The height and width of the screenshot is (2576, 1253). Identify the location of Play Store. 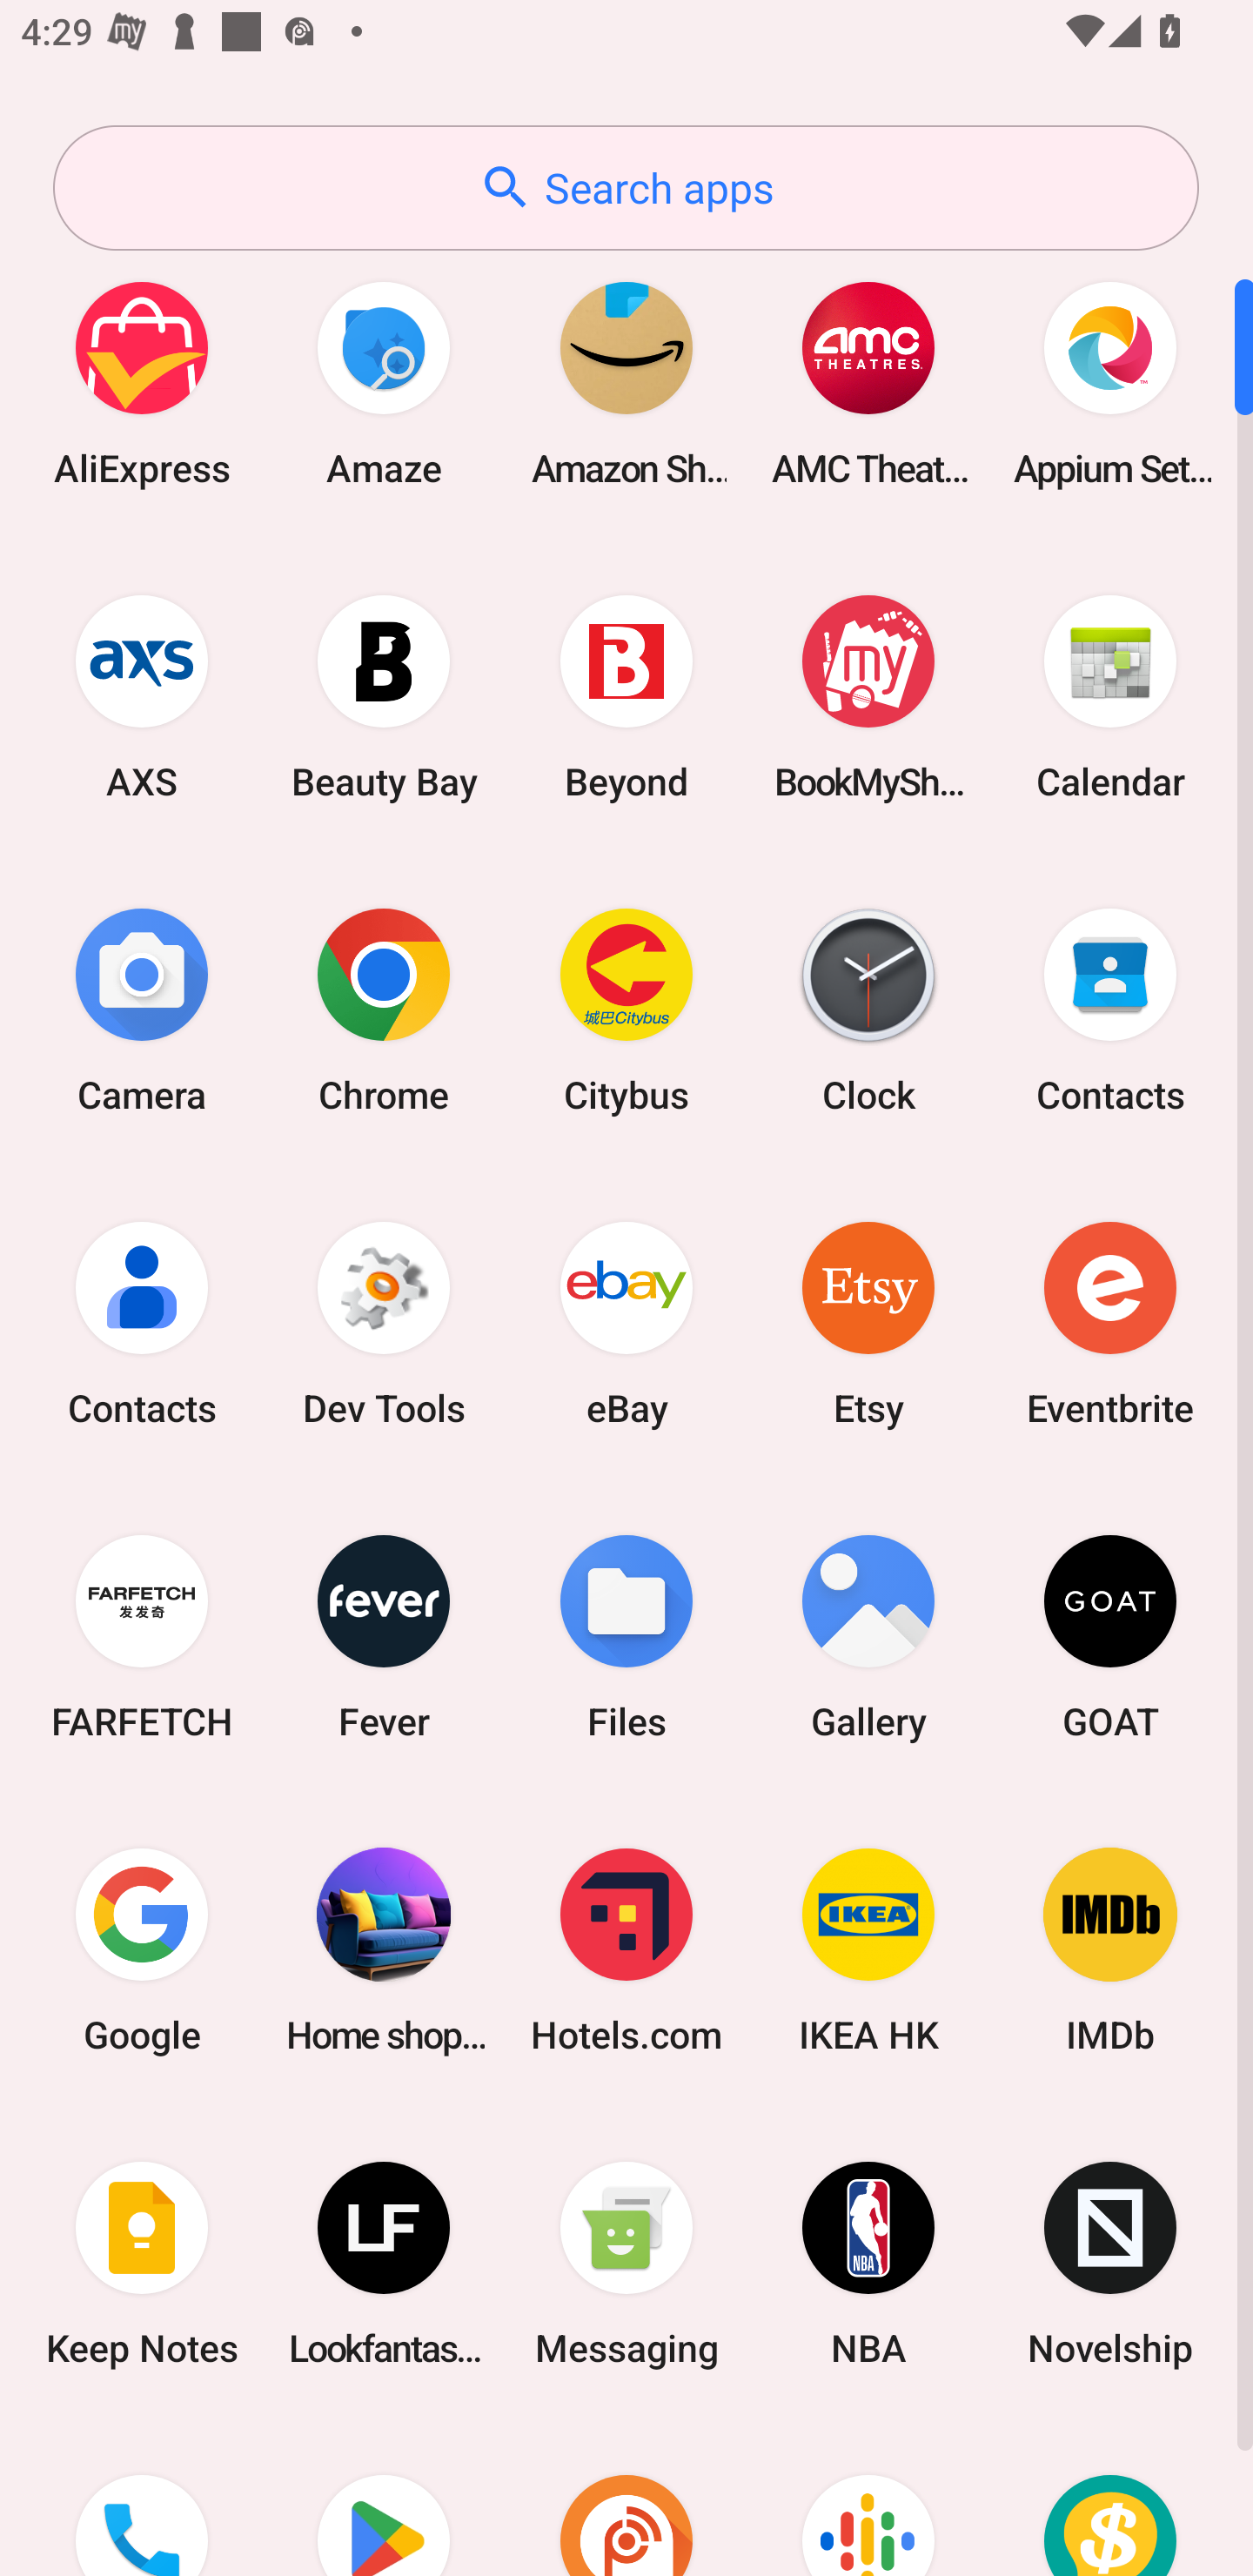
(384, 2499).